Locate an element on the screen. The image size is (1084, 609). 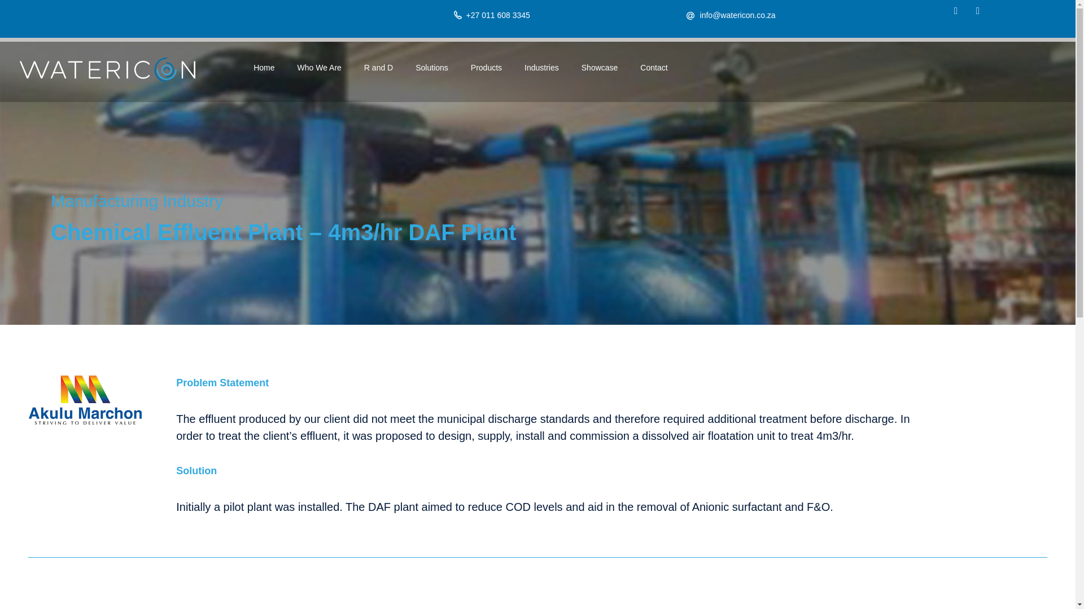
Solutions is located at coordinates (432, 68).